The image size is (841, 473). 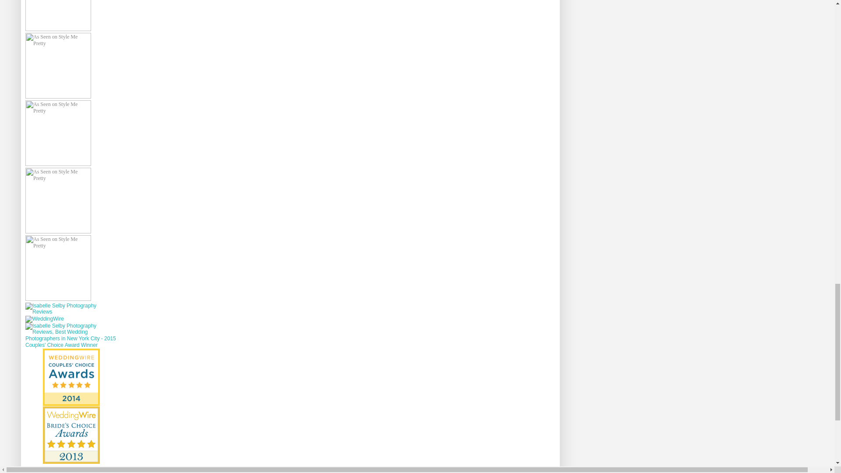 I want to click on Isabelle Selby Photography Reviews, so click(x=71, y=312).